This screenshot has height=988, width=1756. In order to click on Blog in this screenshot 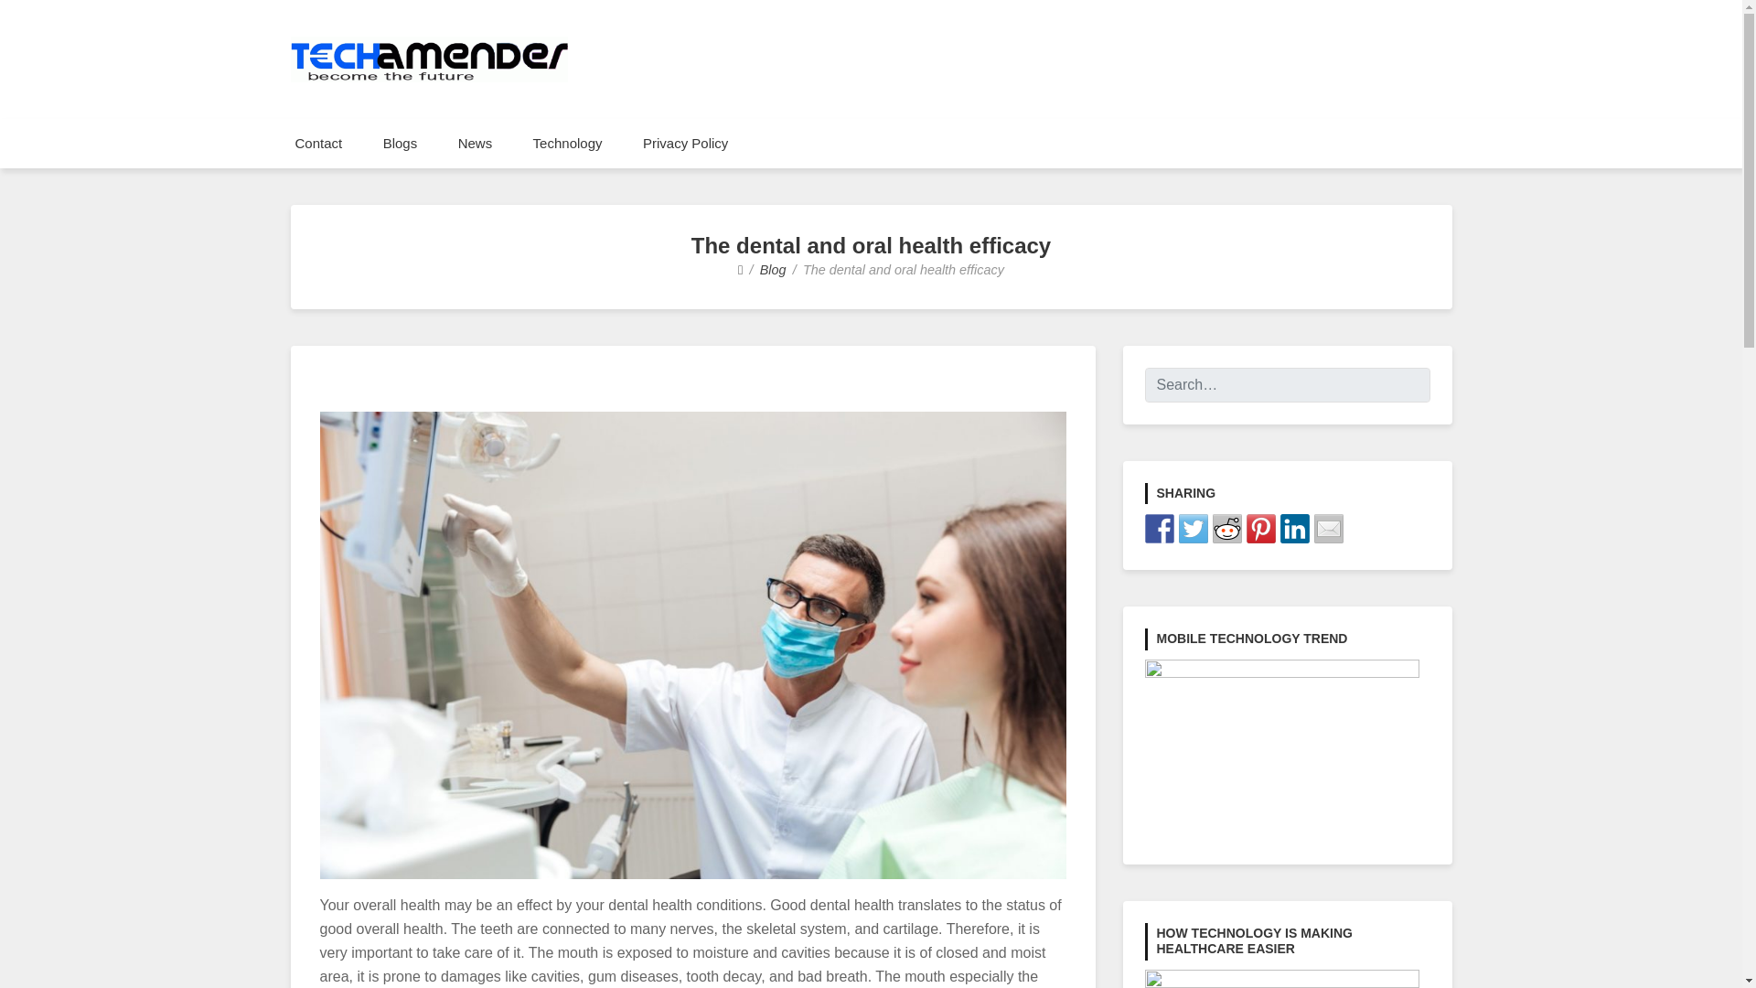, I will do `click(774, 270)`.